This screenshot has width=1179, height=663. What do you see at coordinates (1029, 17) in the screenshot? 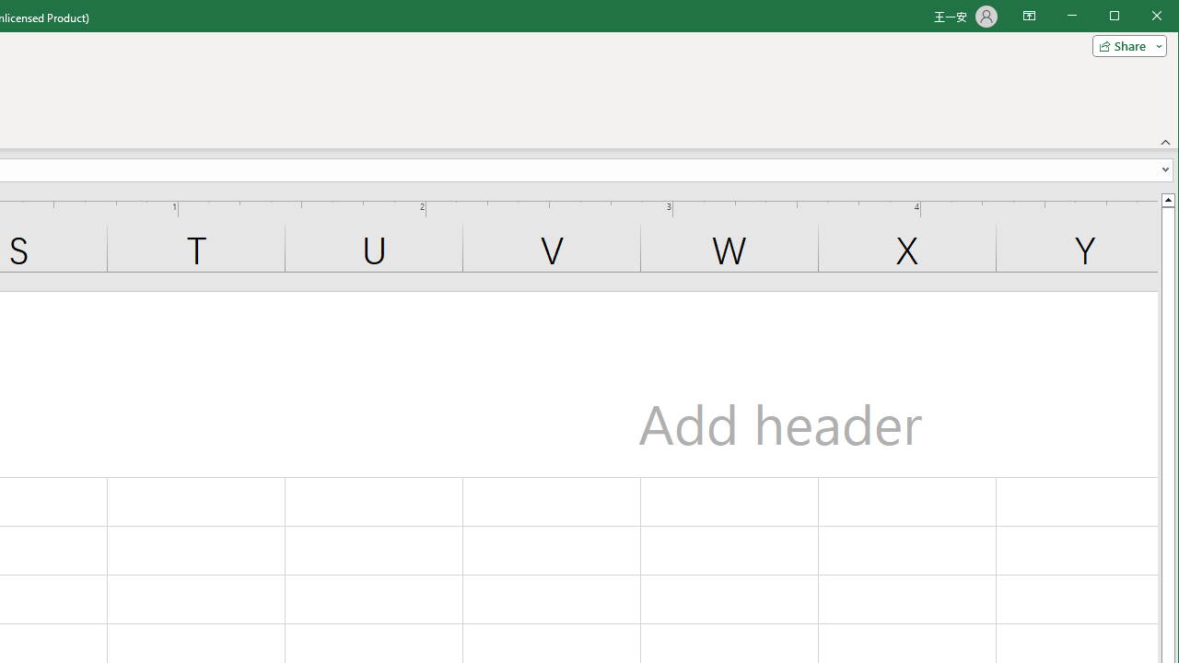
I see `Ribbon Display Options` at bounding box center [1029, 17].